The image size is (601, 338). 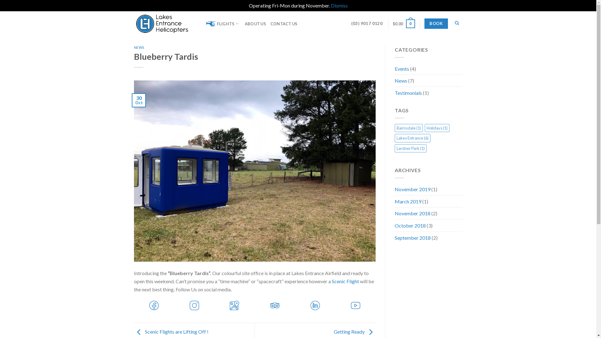 I want to click on Scenic Flight, so click(x=346, y=281).